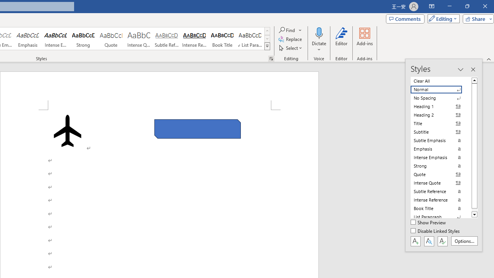 Image resolution: width=494 pixels, height=278 pixels. What do you see at coordinates (441, 141) in the screenshot?
I see `Subtle Emphasis` at bounding box center [441, 141].